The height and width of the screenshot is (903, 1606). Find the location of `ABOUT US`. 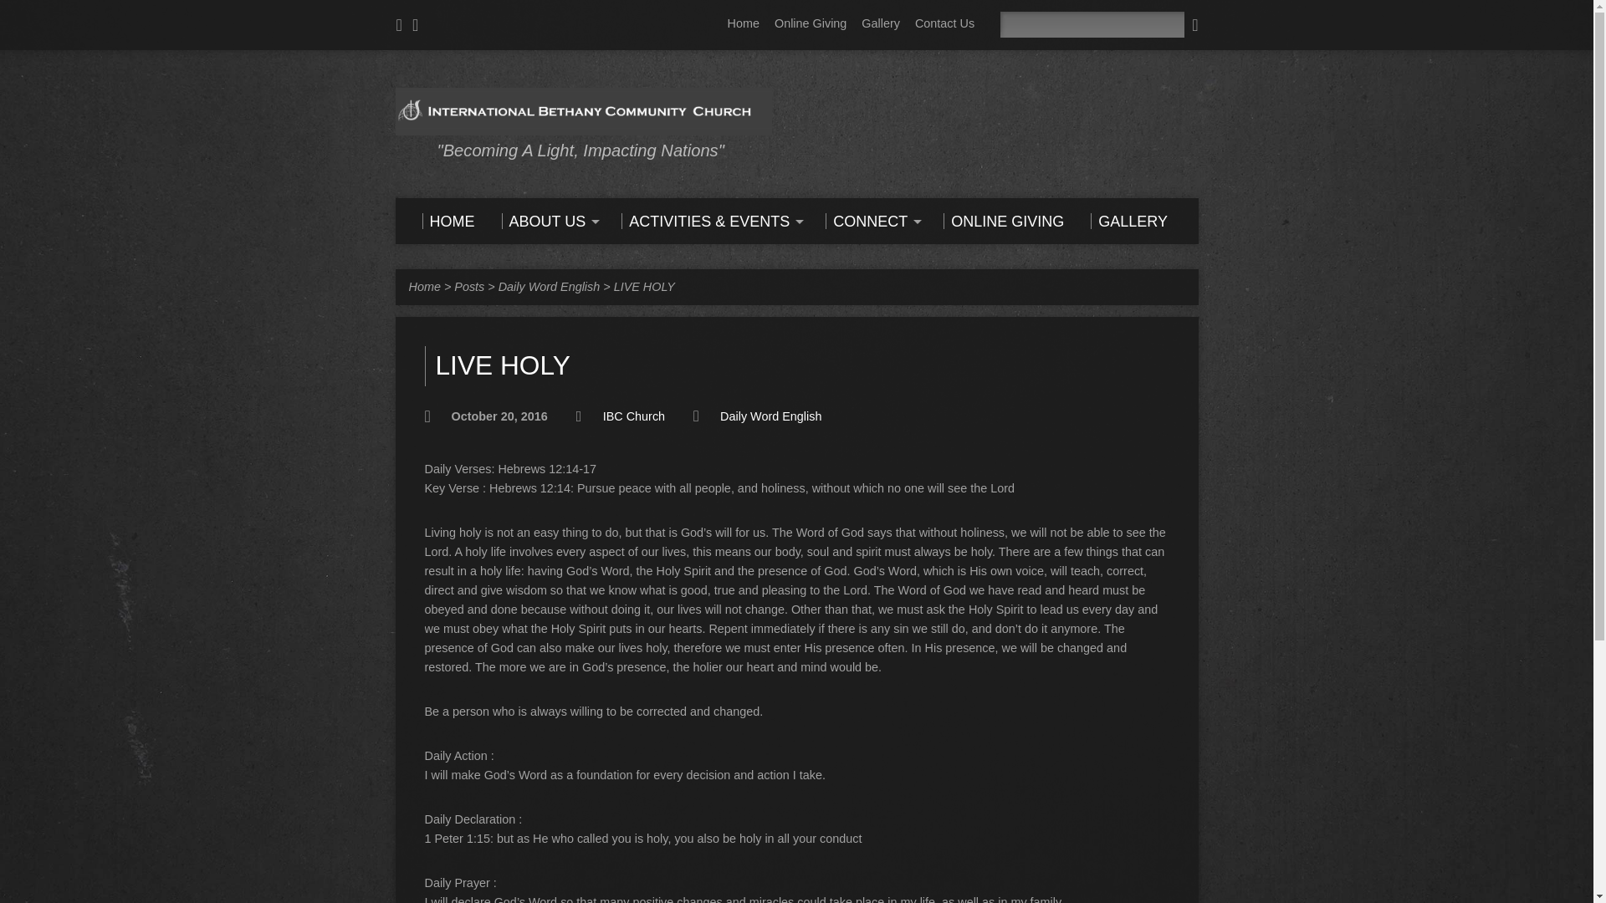

ABOUT US is located at coordinates (549, 221).